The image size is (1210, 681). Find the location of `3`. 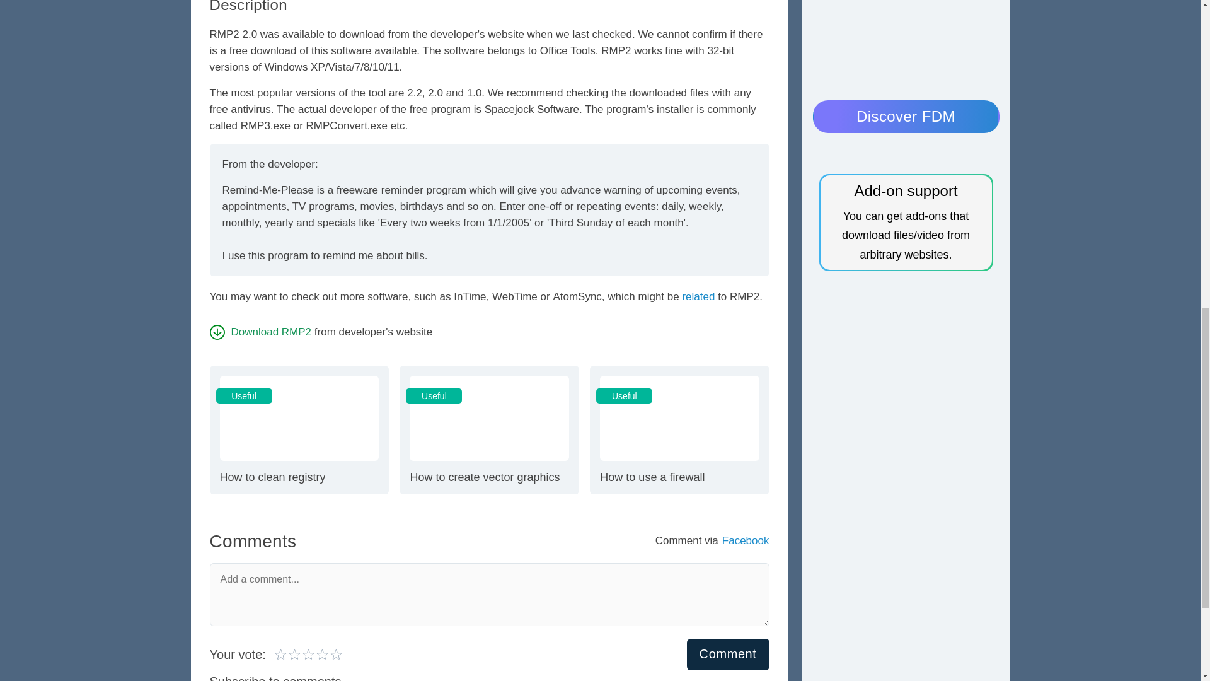

3 is located at coordinates (698, 296).